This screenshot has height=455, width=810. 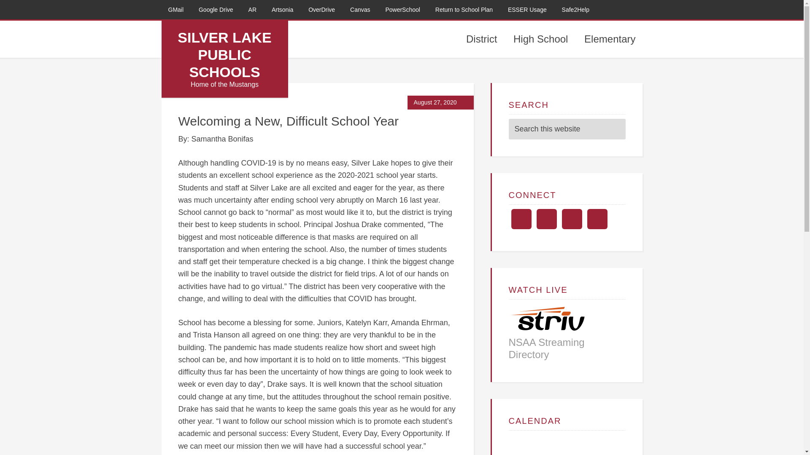 I want to click on Safe2Help, so click(x=575, y=10).